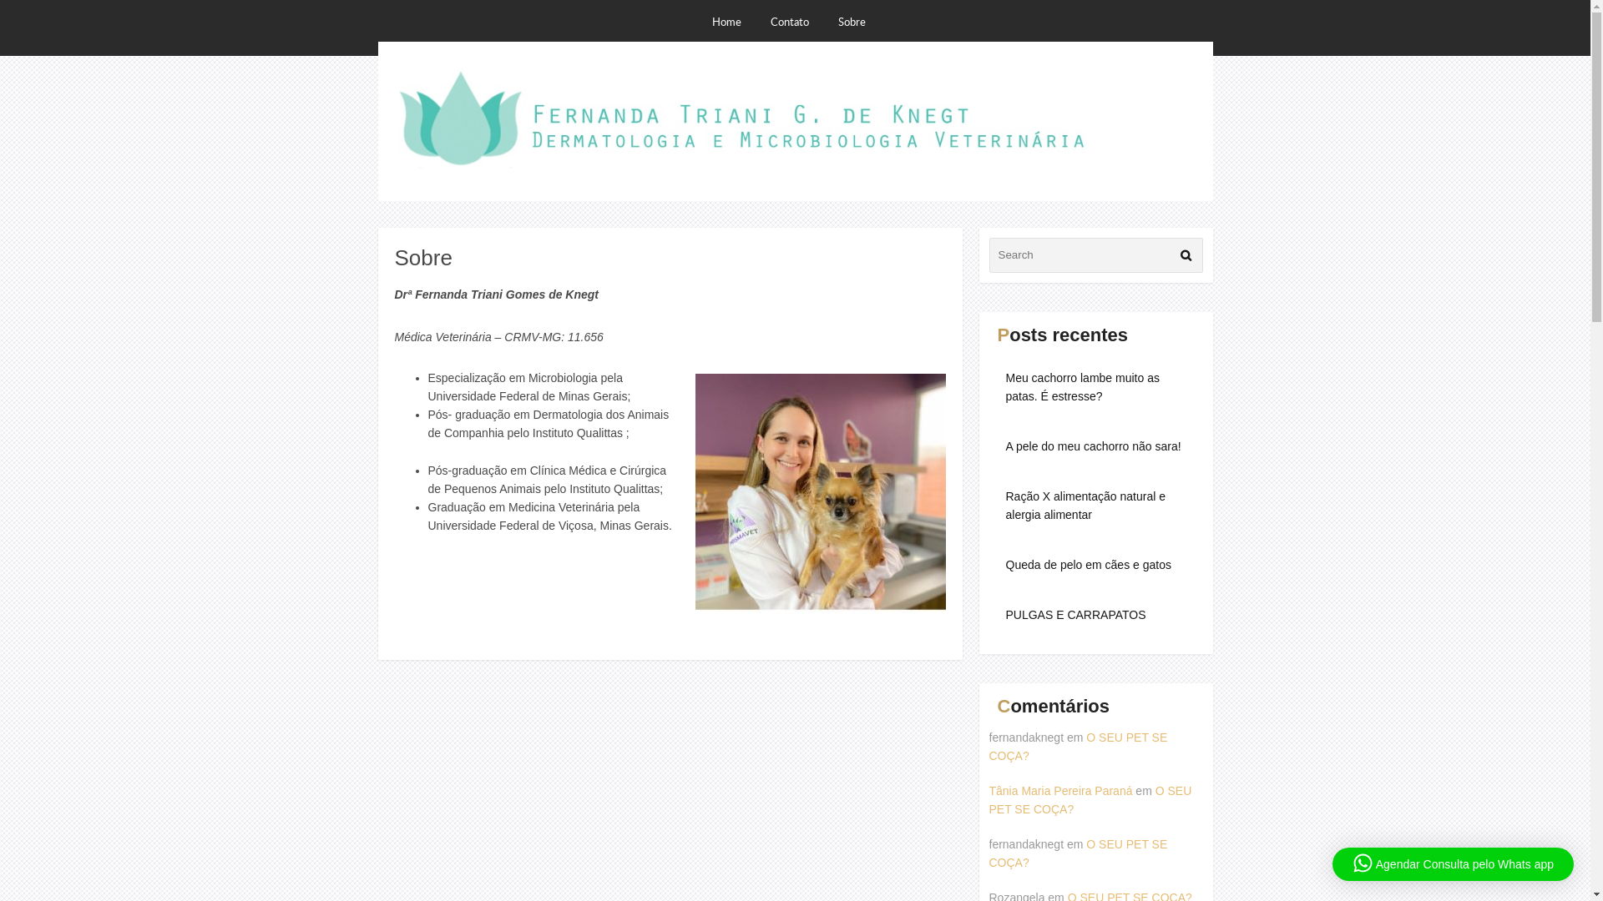 The height and width of the screenshot is (901, 1603). Describe the element at coordinates (858, 20) in the screenshot. I see `Sobre` at that location.